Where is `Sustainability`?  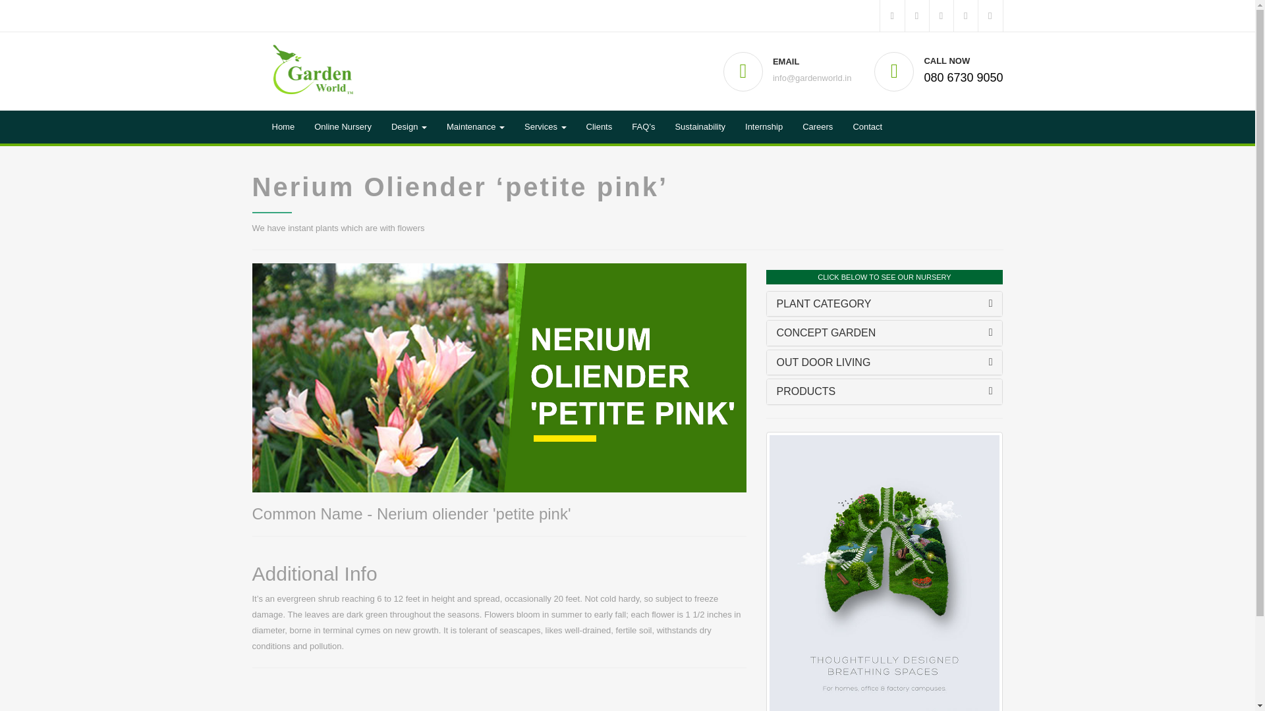 Sustainability is located at coordinates (700, 127).